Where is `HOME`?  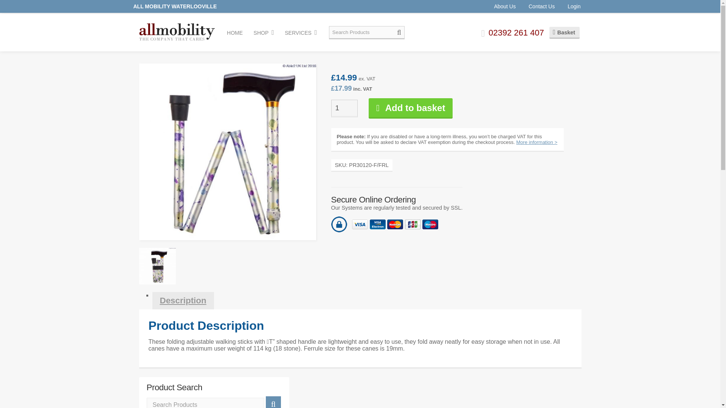 HOME is located at coordinates (234, 32).